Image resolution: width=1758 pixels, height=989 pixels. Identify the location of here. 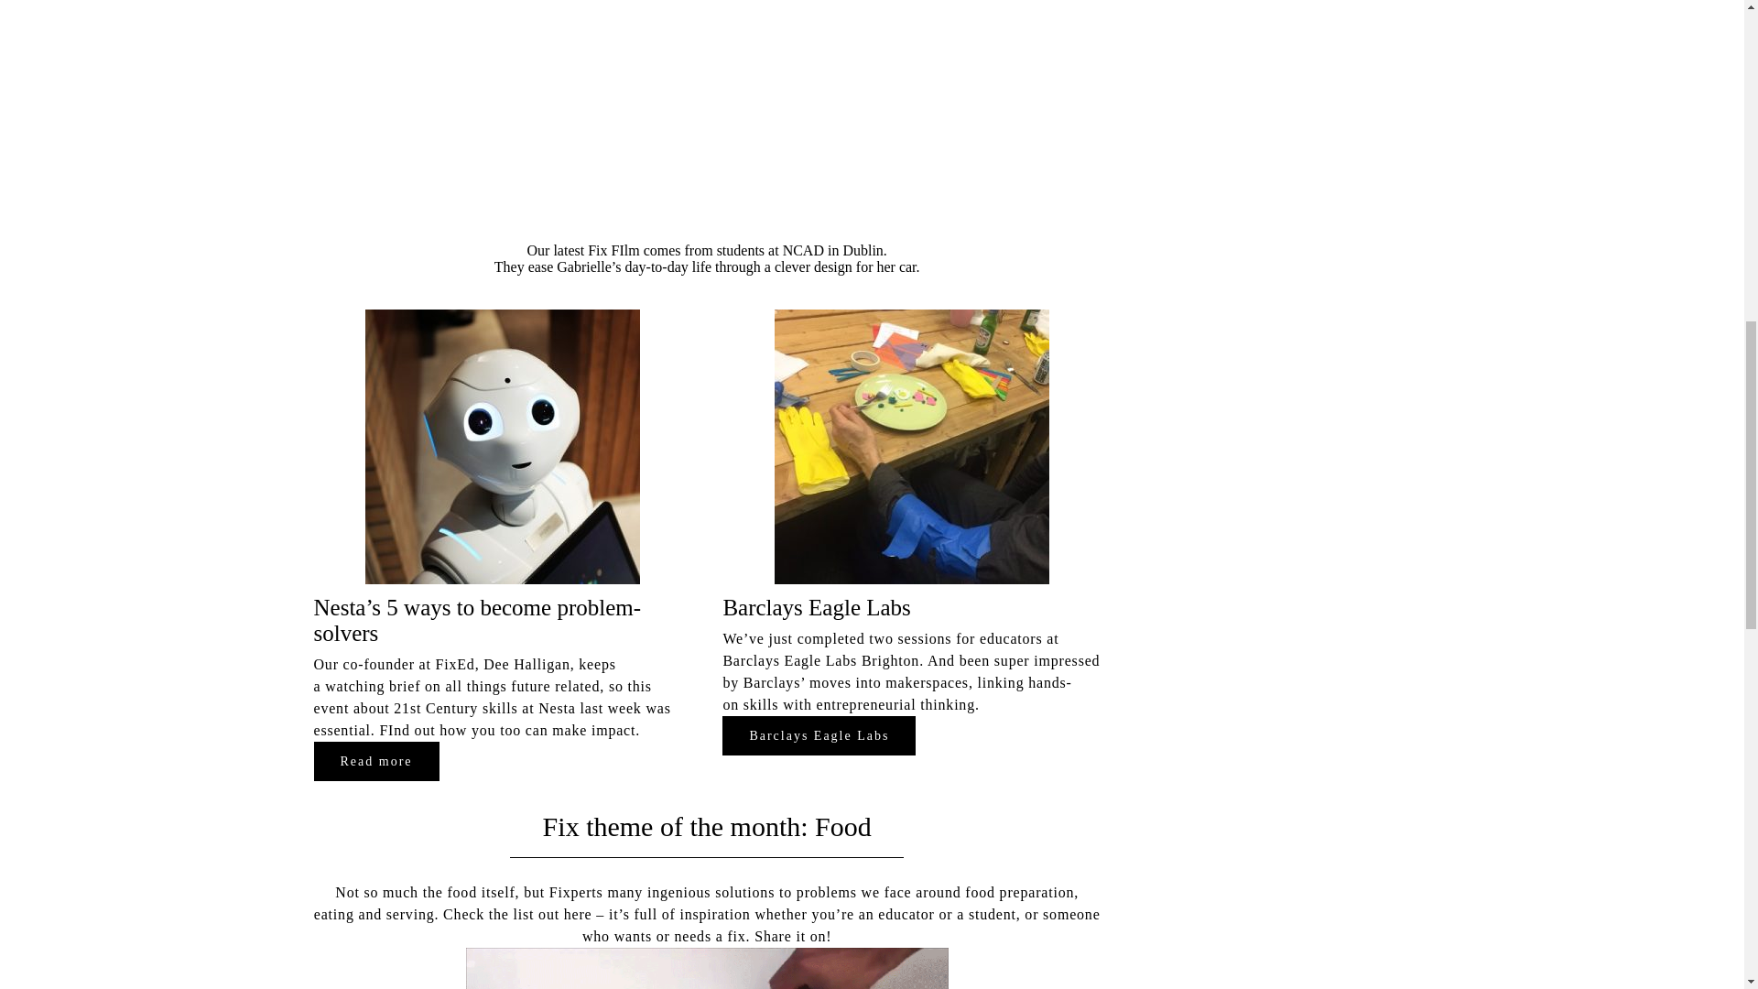
(579, 914).